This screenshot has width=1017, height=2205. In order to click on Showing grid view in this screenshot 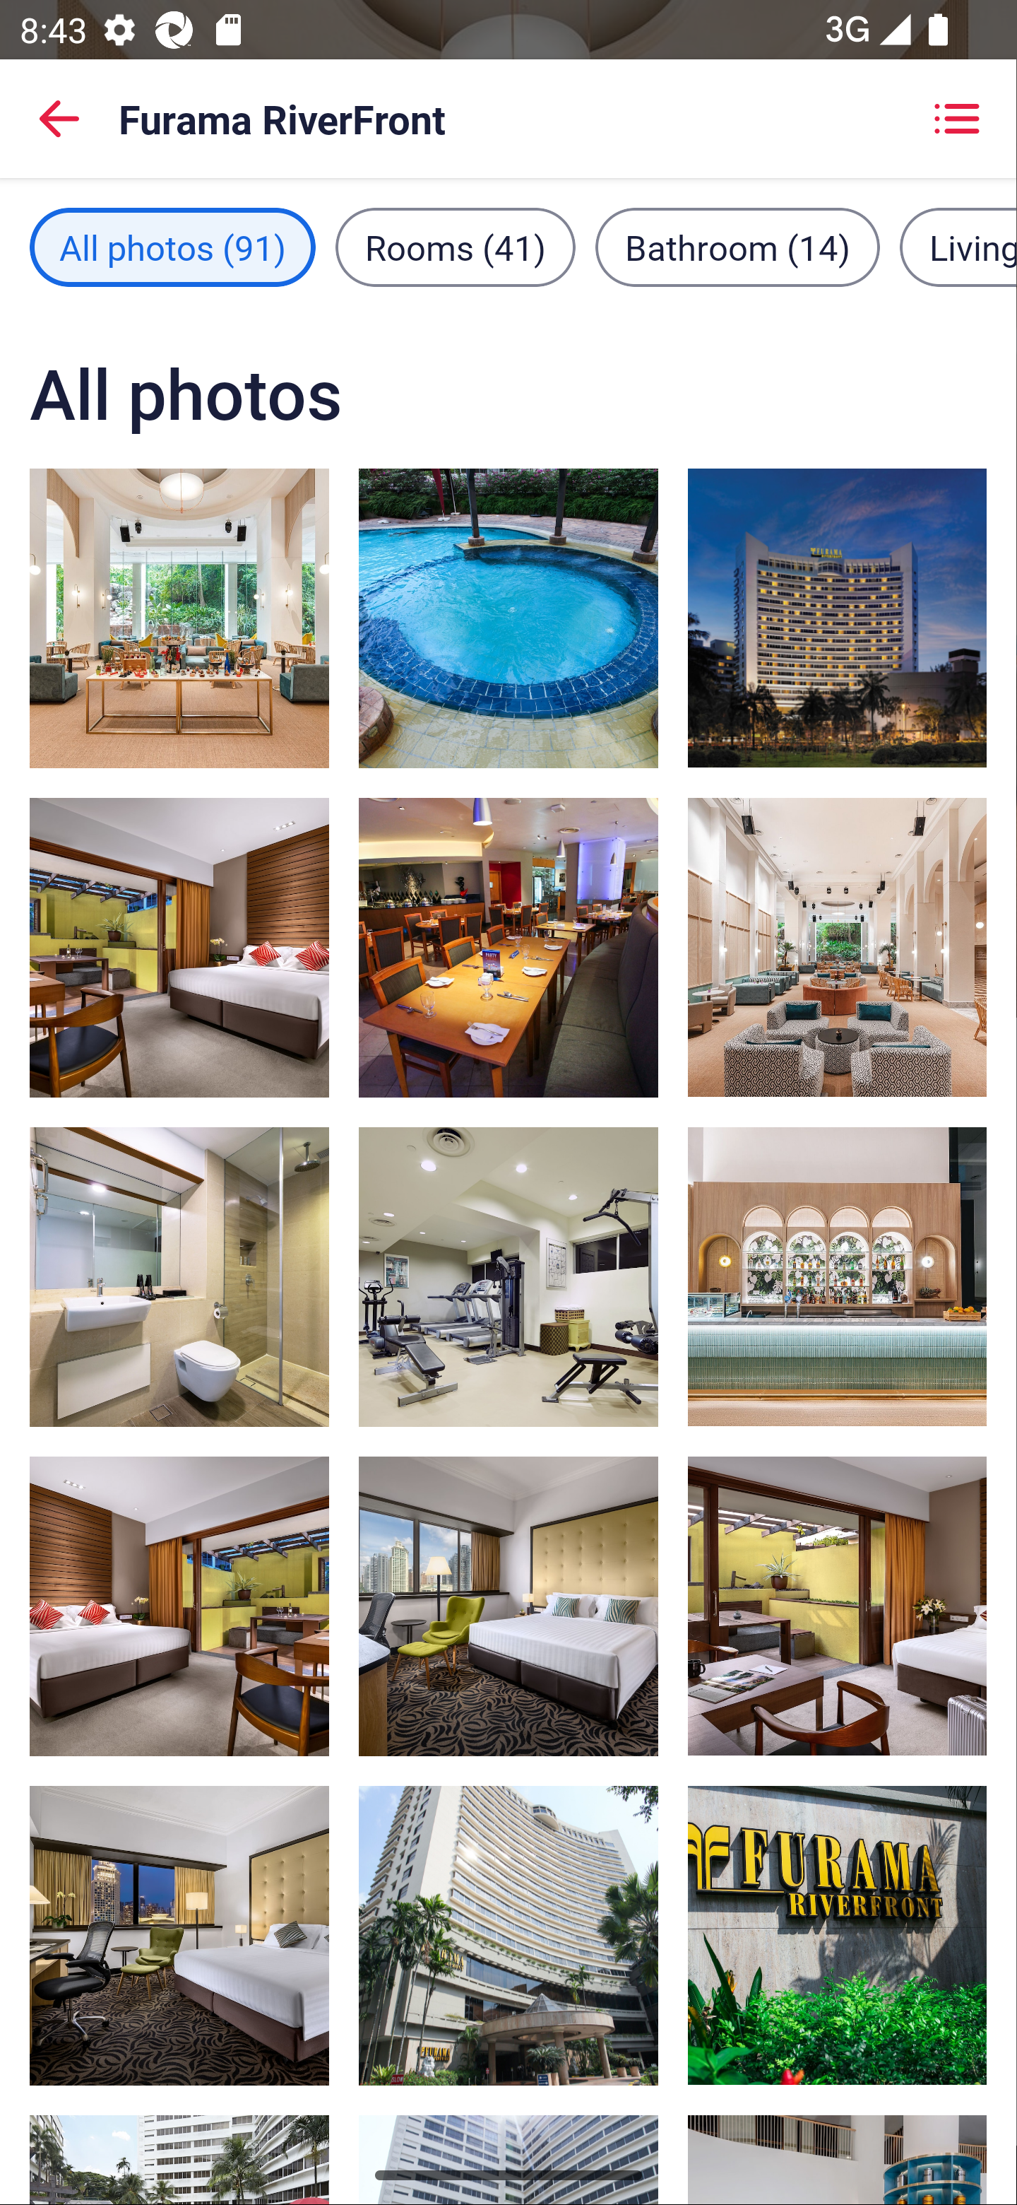, I will do `click(956, 119)`.